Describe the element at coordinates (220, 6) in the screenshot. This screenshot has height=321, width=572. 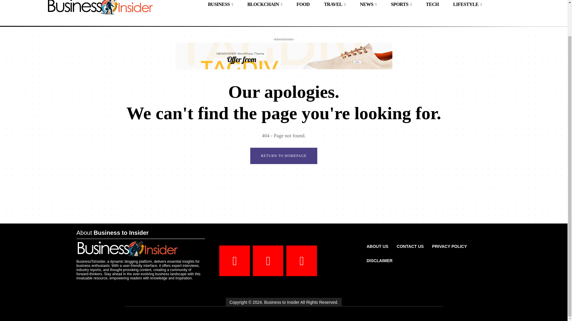
I see `BUSINESS` at that location.